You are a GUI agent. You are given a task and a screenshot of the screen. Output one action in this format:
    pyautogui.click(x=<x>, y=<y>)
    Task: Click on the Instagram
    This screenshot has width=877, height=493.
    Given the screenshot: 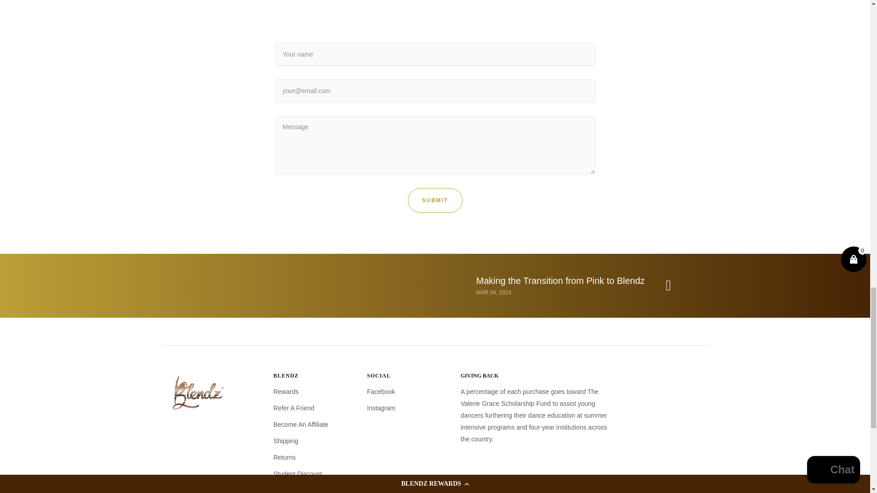 What is the action you would take?
    pyautogui.click(x=381, y=408)
    